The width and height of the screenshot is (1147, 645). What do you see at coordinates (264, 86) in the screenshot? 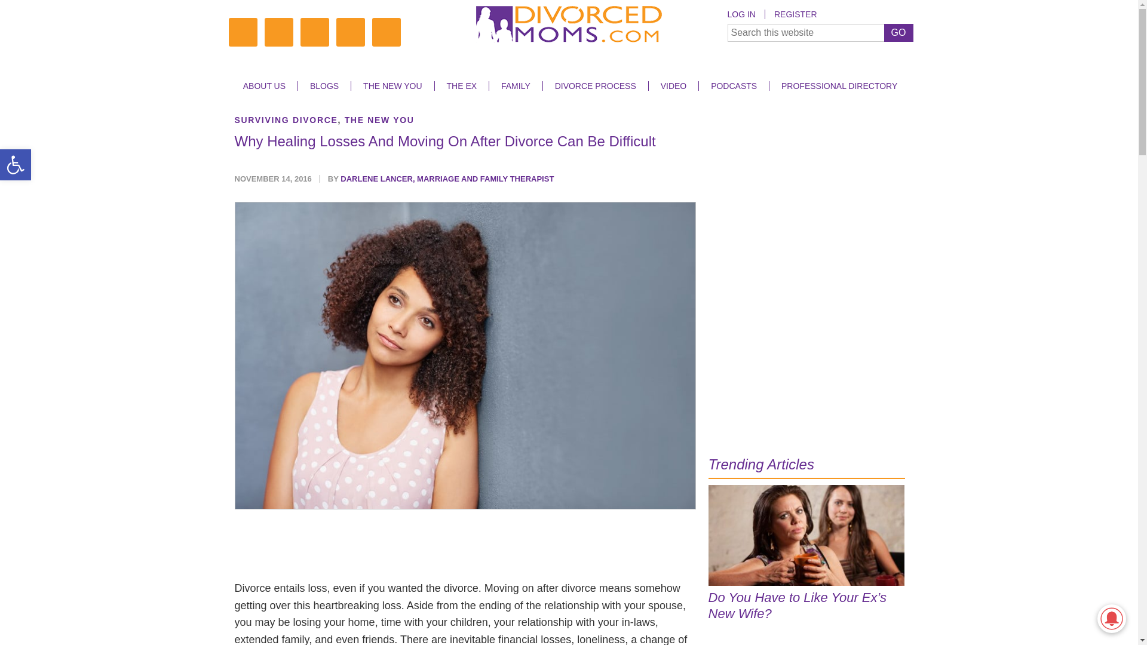
I see `ABOUT US` at bounding box center [264, 86].